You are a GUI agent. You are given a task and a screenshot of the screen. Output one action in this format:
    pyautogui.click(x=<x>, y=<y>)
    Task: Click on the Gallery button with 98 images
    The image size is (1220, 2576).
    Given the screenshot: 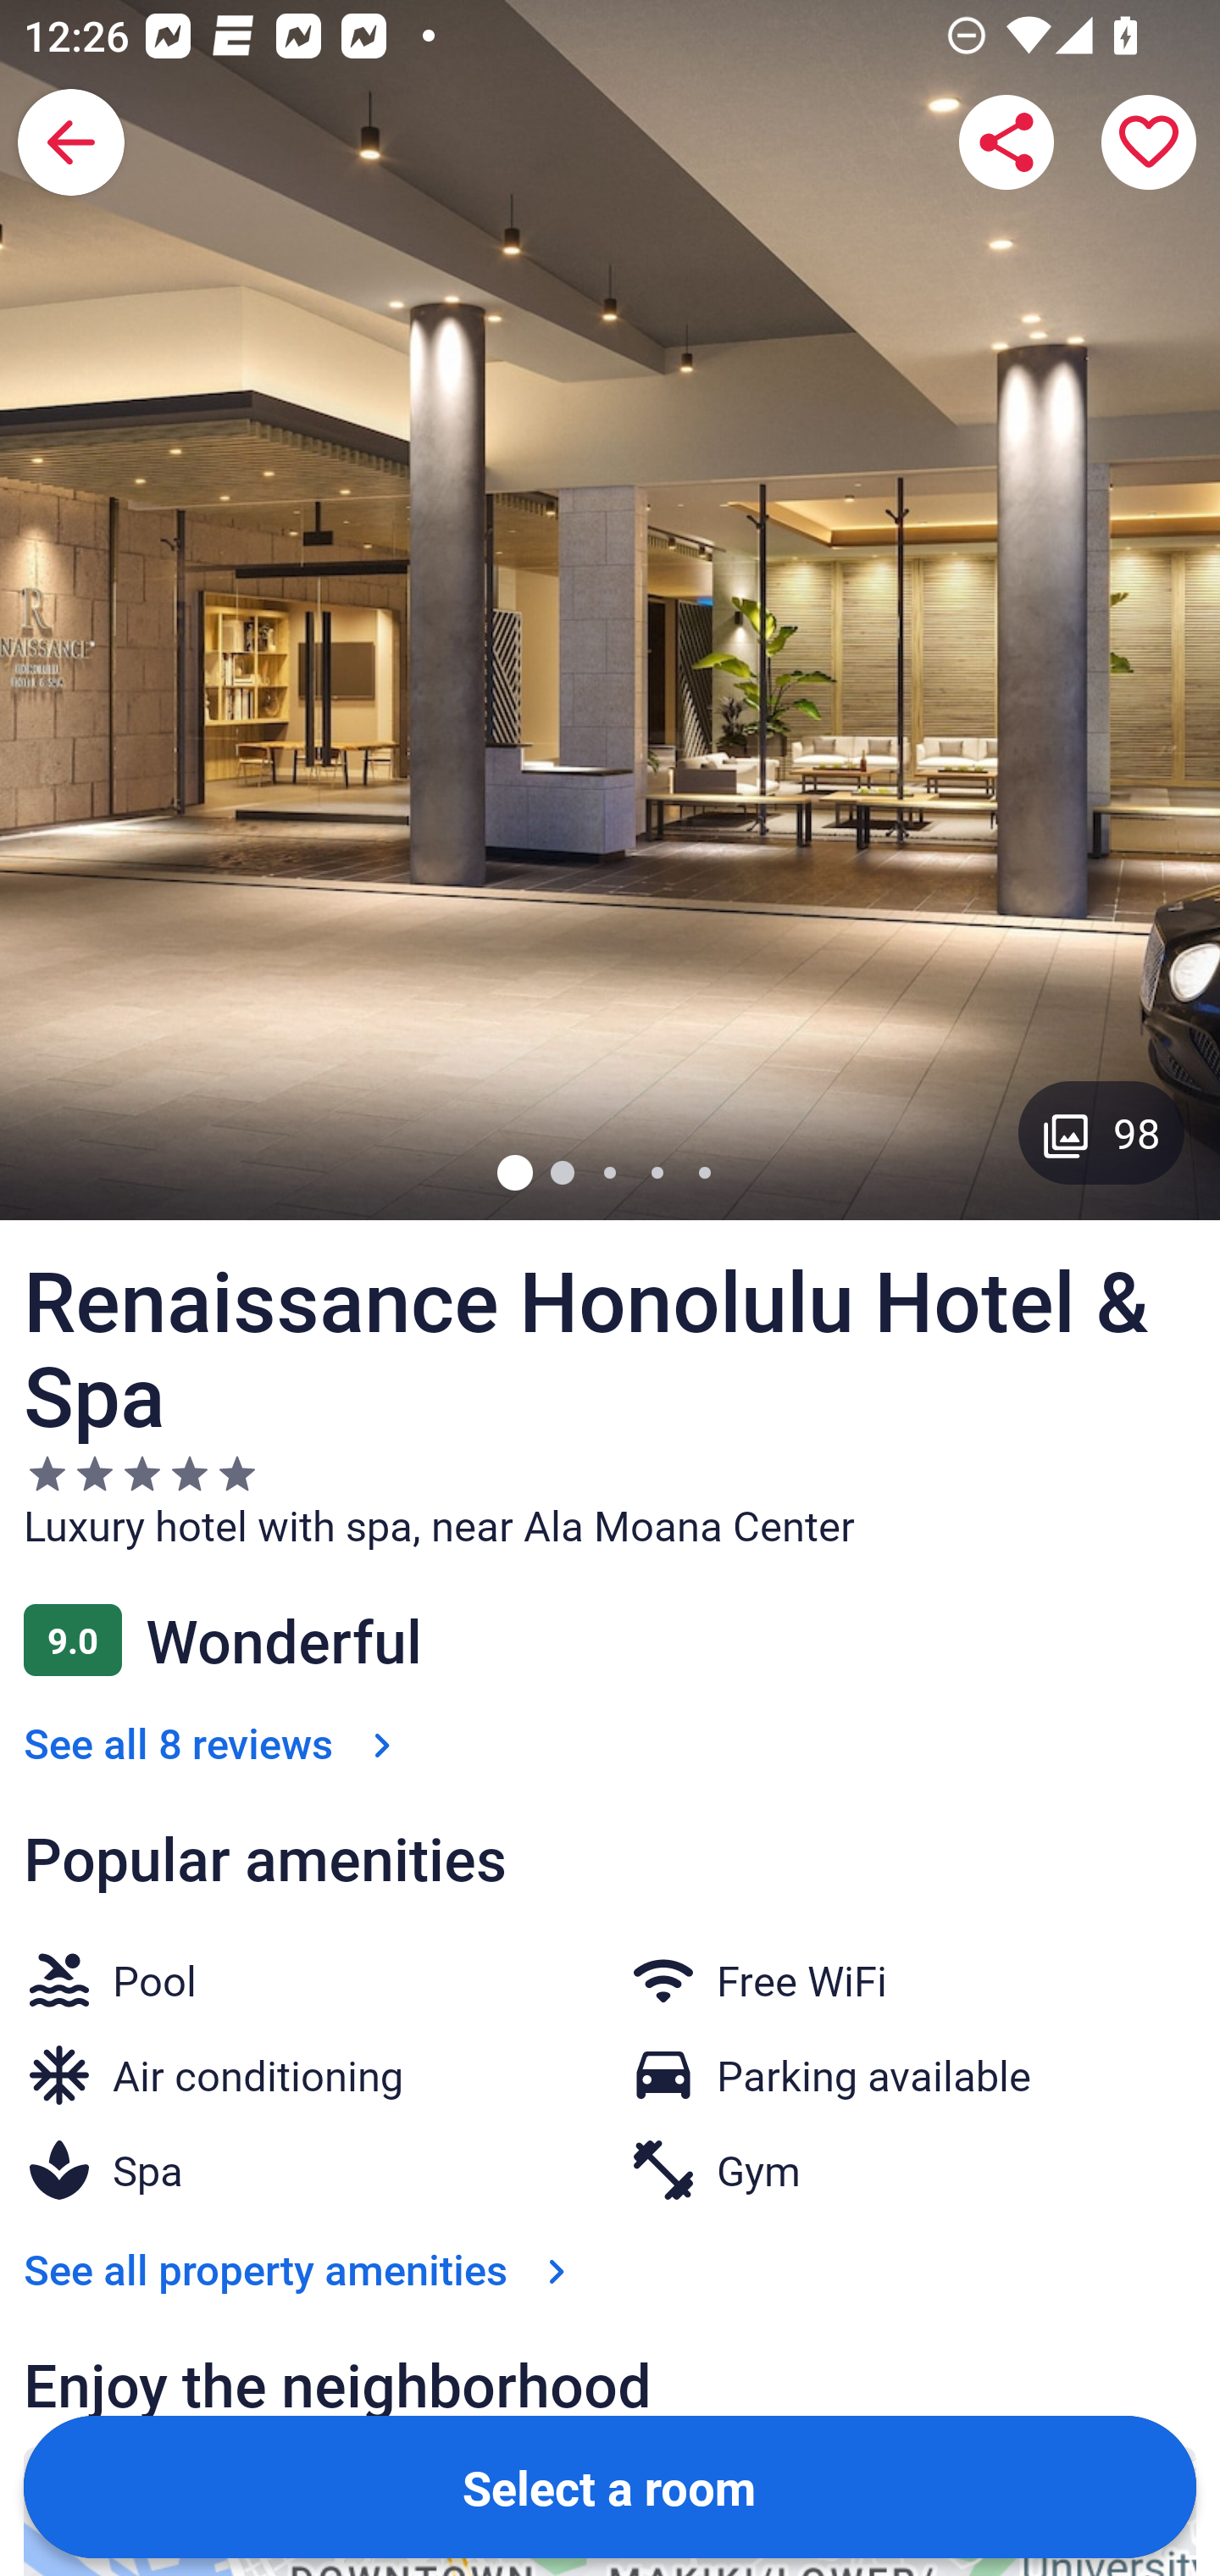 What is the action you would take?
    pyautogui.click(x=1101, y=1132)
    